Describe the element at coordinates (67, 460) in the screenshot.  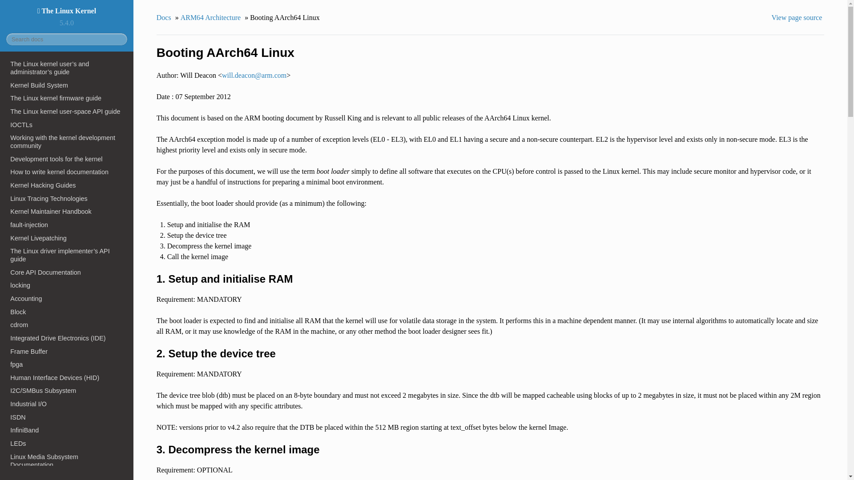
I see `Linux Media Subsystem Documentation` at that location.